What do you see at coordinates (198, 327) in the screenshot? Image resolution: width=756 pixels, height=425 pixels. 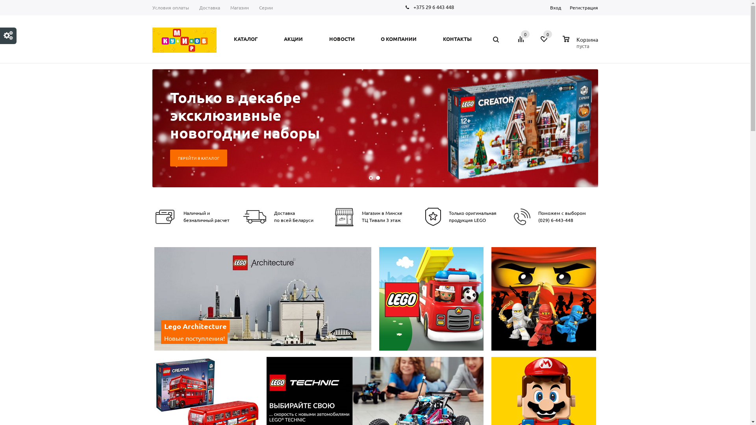 I see `Lego Architecture` at bounding box center [198, 327].